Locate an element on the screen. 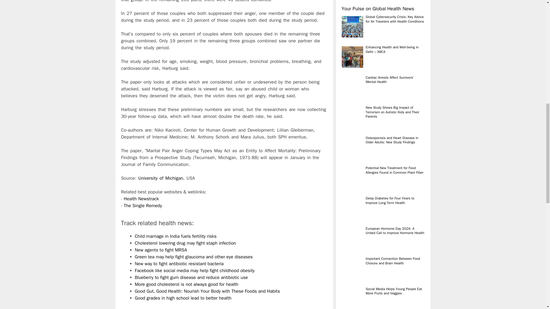 The width and height of the screenshot is (550, 309). Child marriage in India fuels fertility risks is located at coordinates (176, 236).